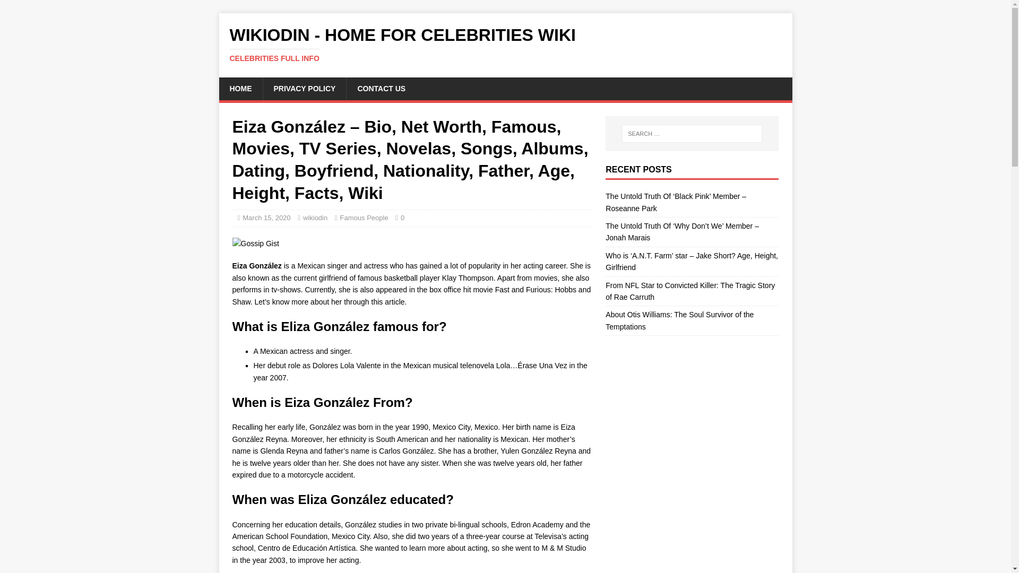  Describe the element at coordinates (266, 218) in the screenshot. I see `March 15, 2020` at that location.